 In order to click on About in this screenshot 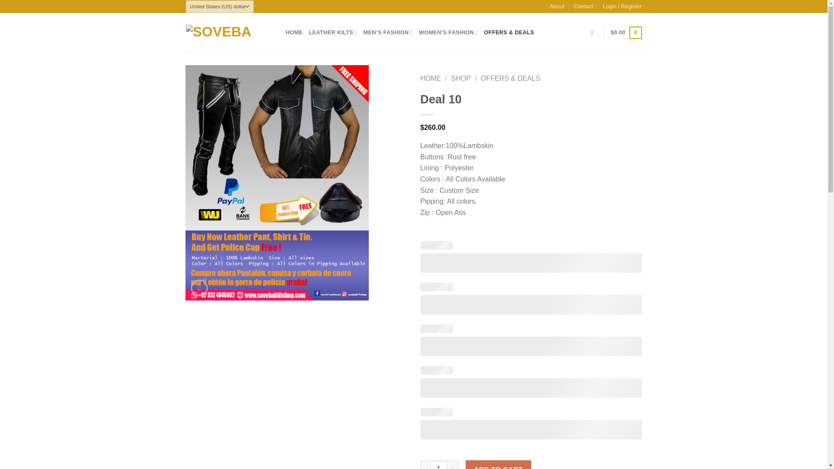, I will do `click(557, 7)`.